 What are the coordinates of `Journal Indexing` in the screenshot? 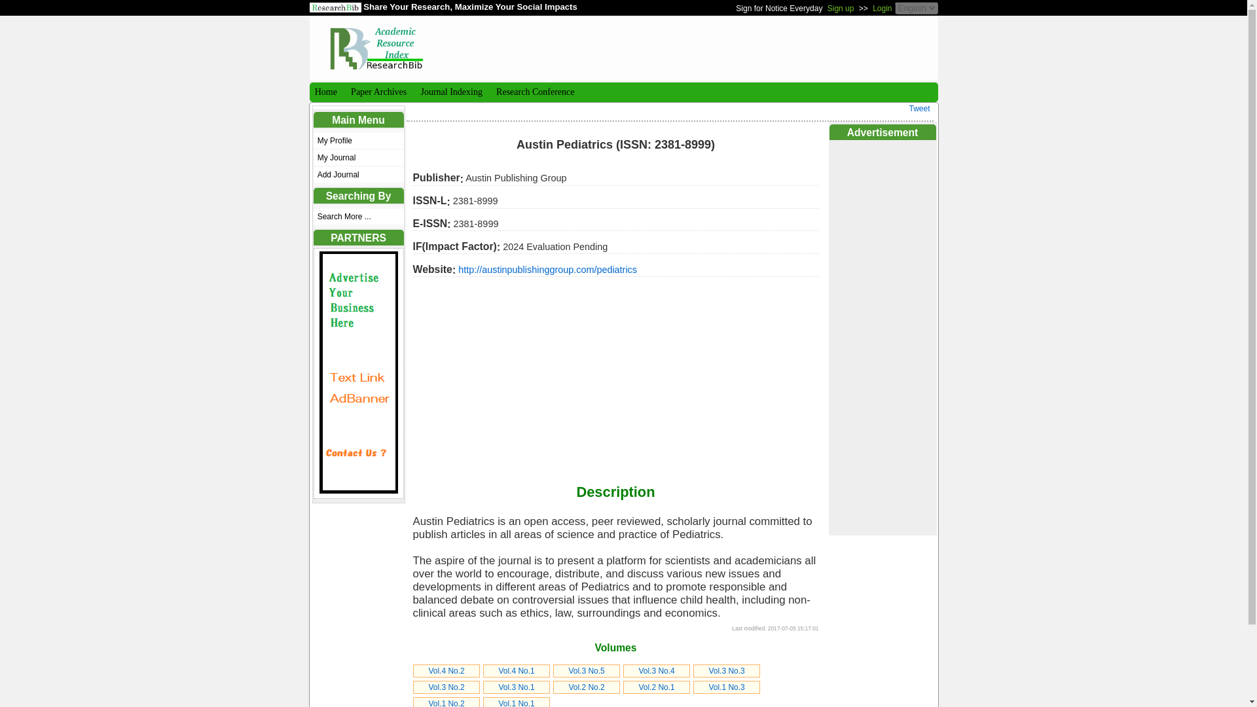 It's located at (450, 92).